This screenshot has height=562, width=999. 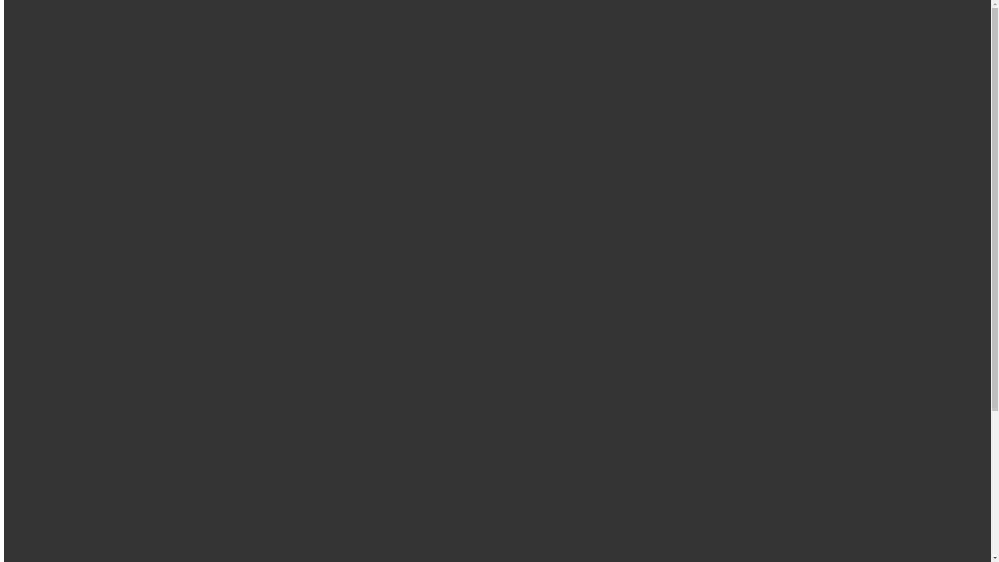 What do you see at coordinates (120, 272) in the screenshot?
I see `Industrial Returns for CERN Member States` at bounding box center [120, 272].